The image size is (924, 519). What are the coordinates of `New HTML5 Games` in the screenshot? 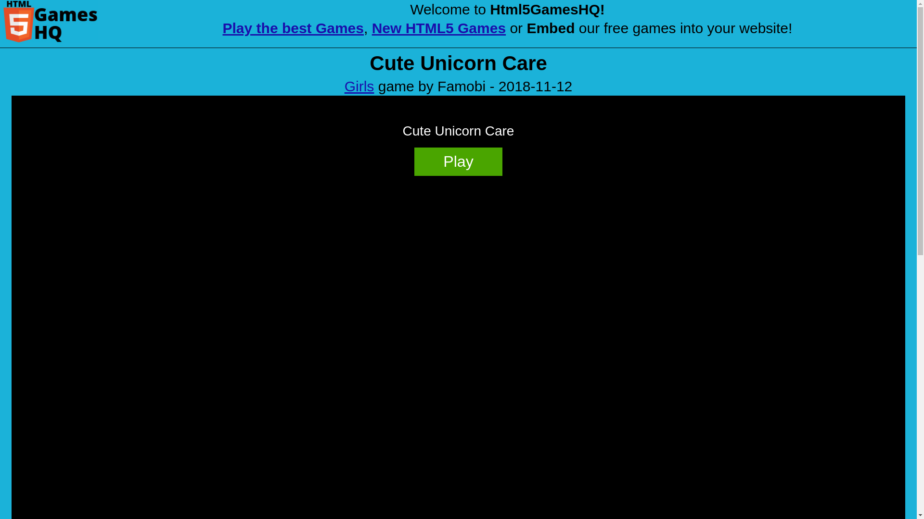 It's located at (439, 28).